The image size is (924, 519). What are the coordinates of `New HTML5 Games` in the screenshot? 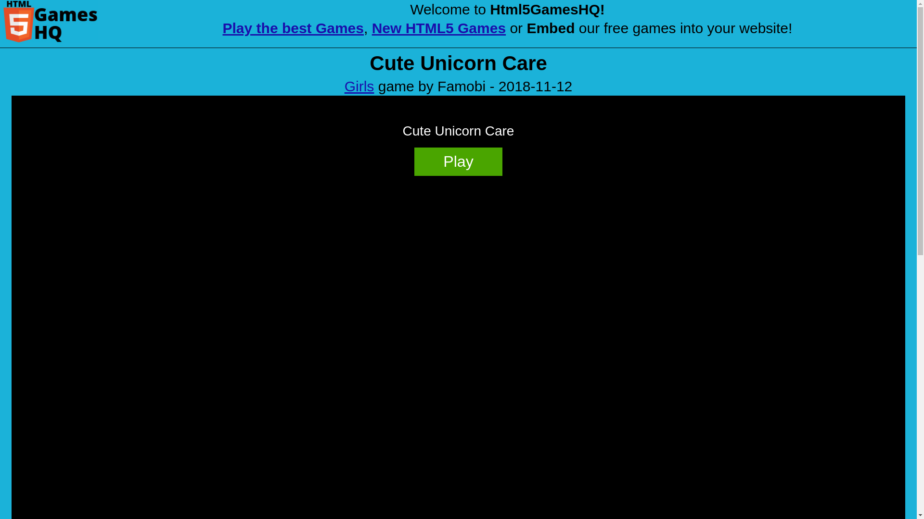 It's located at (439, 28).